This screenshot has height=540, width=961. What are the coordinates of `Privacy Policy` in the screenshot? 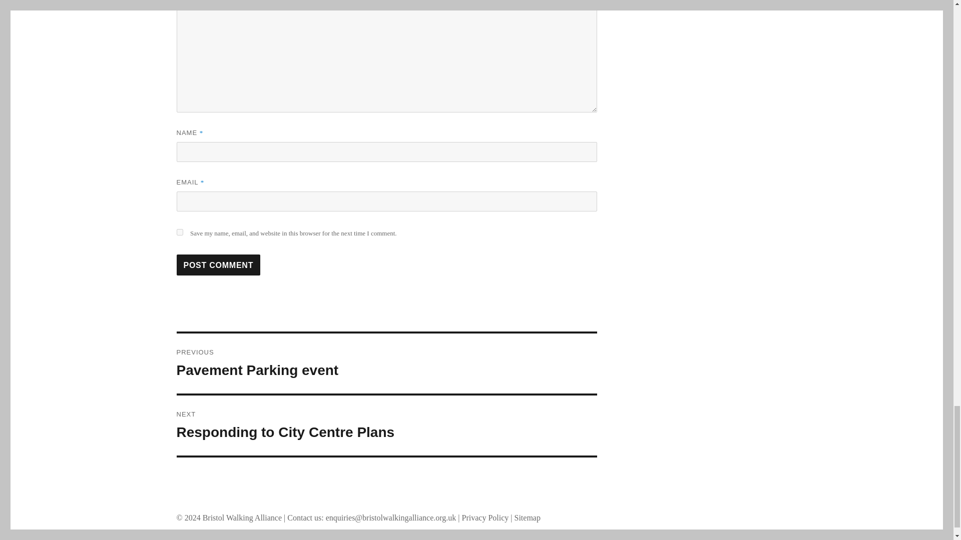 It's located at (386, 425).